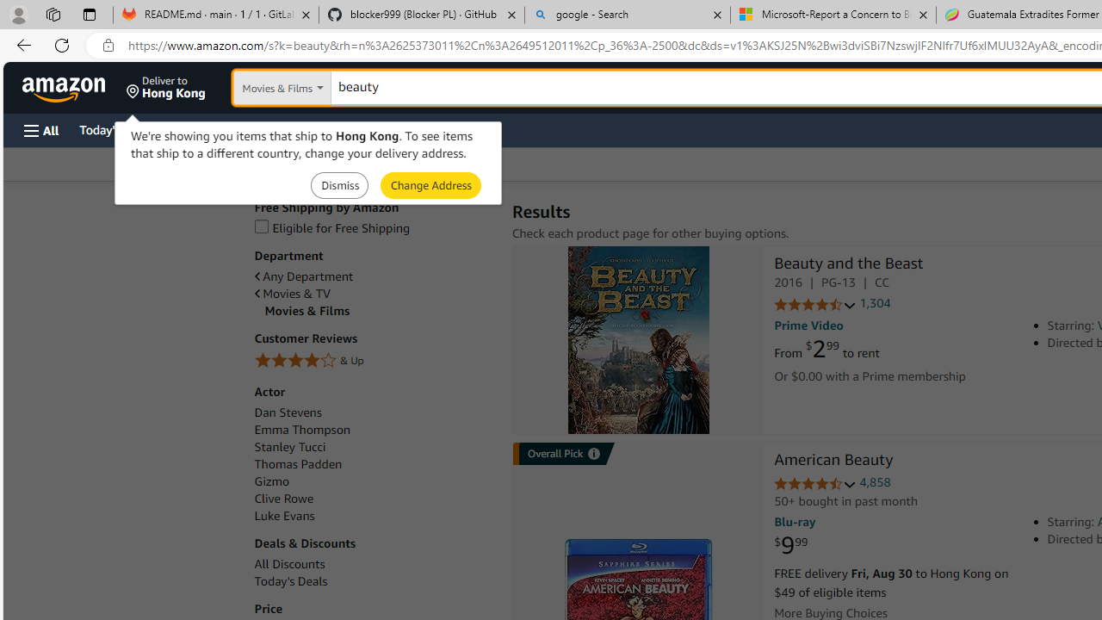 Image resolution: width=1102 pixels, height=620 pixels. What do you see at coordinates (374, 229) in the screenshot?
I see `Eligible for Free Shipping` at bounding box center [374, 229].